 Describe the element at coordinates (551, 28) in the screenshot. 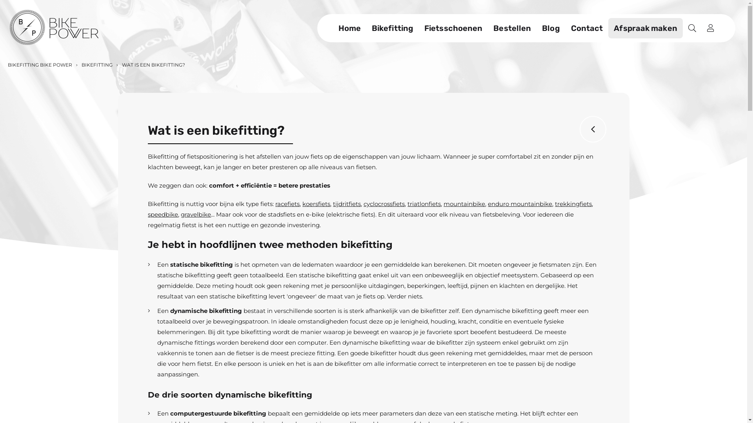

I see `Blog` at that location.